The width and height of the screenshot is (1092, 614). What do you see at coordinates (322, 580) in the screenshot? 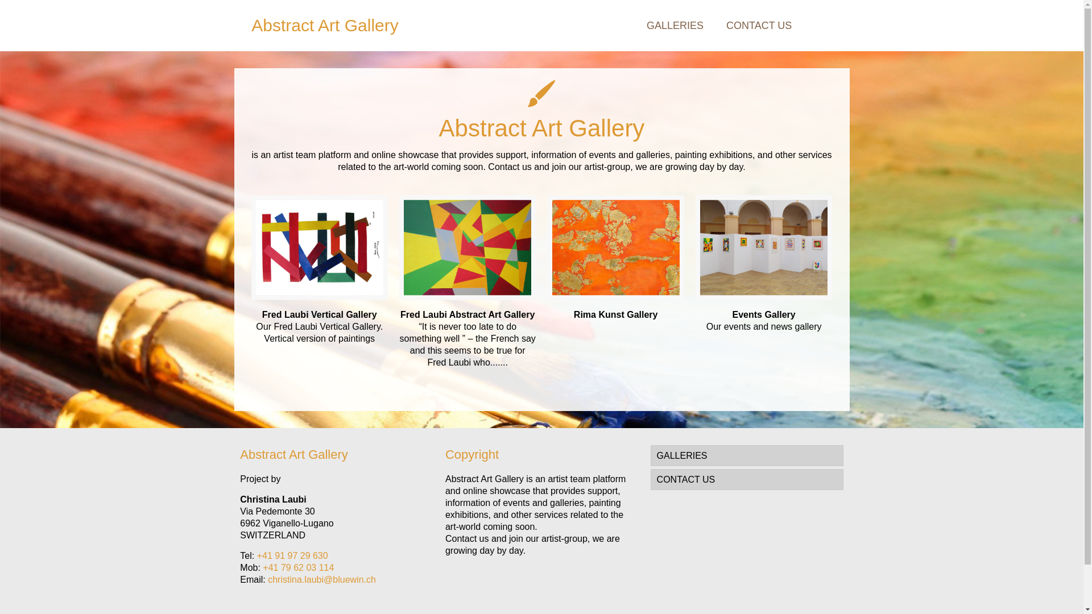
I see `christina.laubi@bluewin.ch` at bounding box center [322, 580].